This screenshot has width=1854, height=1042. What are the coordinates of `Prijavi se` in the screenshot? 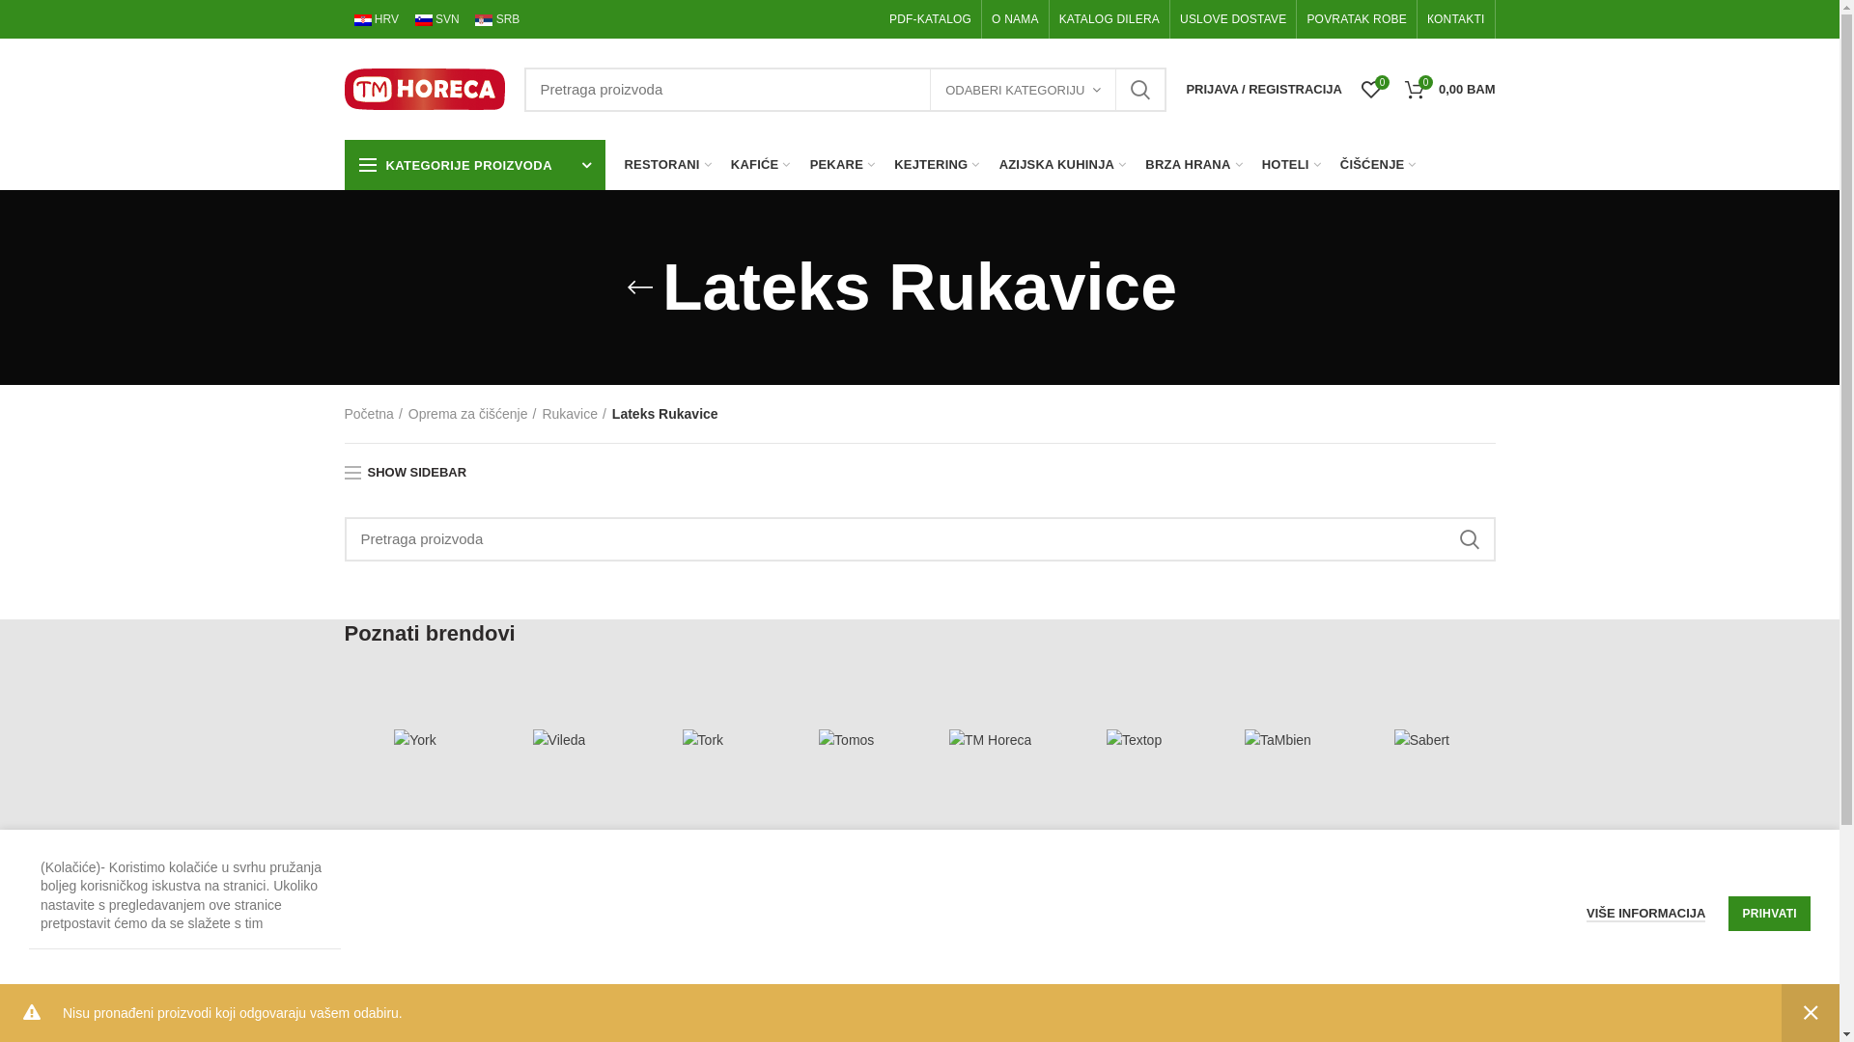 It's located at (1183, 355).